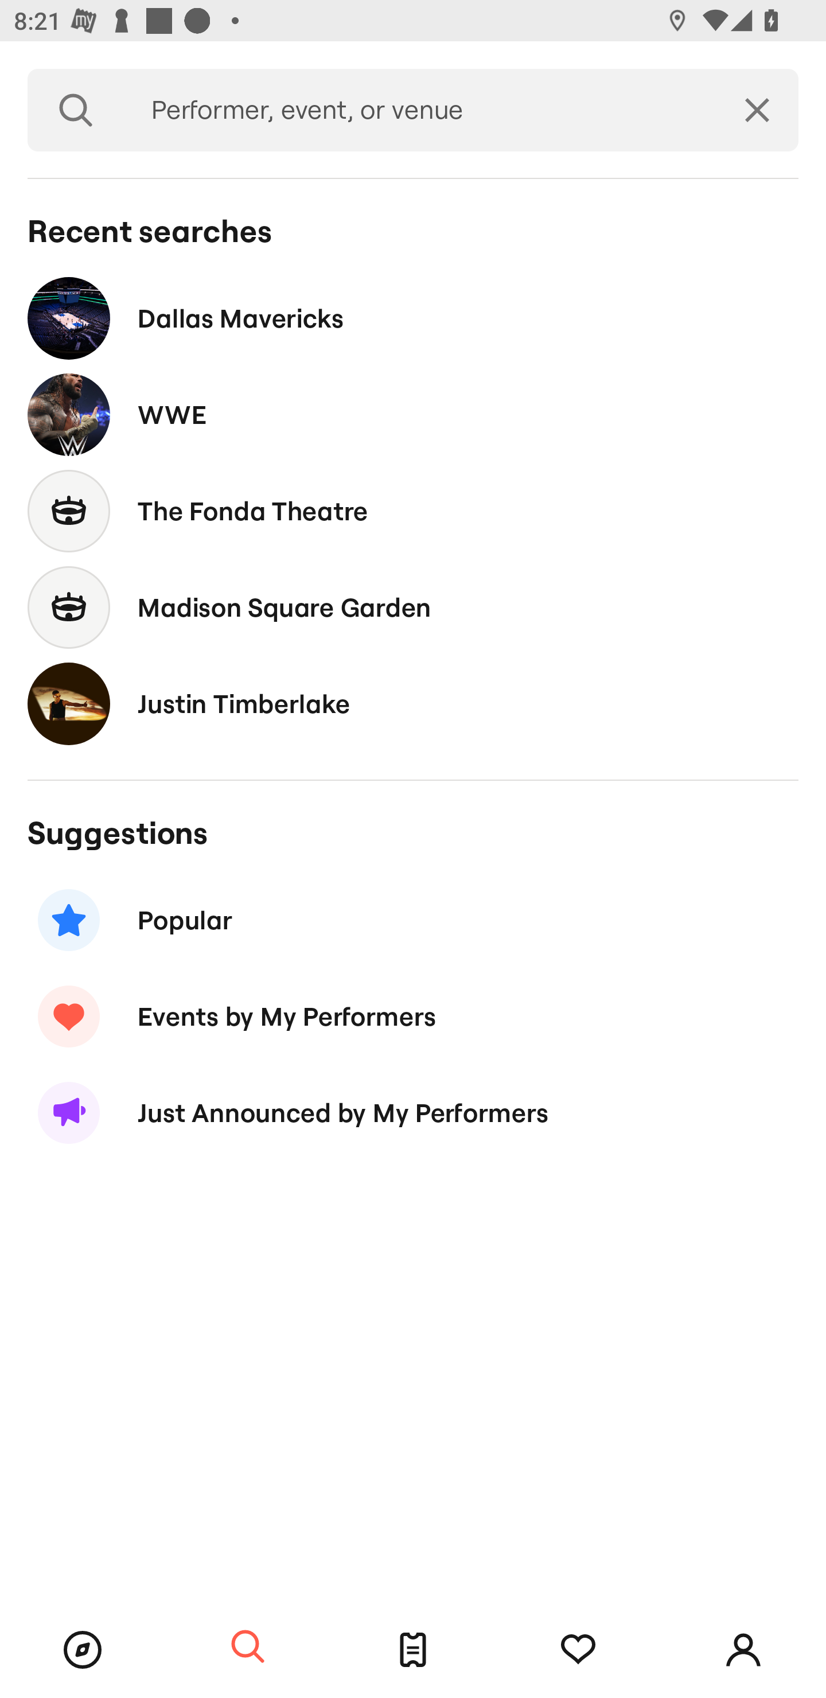 This screenshot has width=826, height=1698. What do you see at coordinates (413, 318) in the screenshot?
I see `Dallas Mavericks` at bounding box center [413, 318].